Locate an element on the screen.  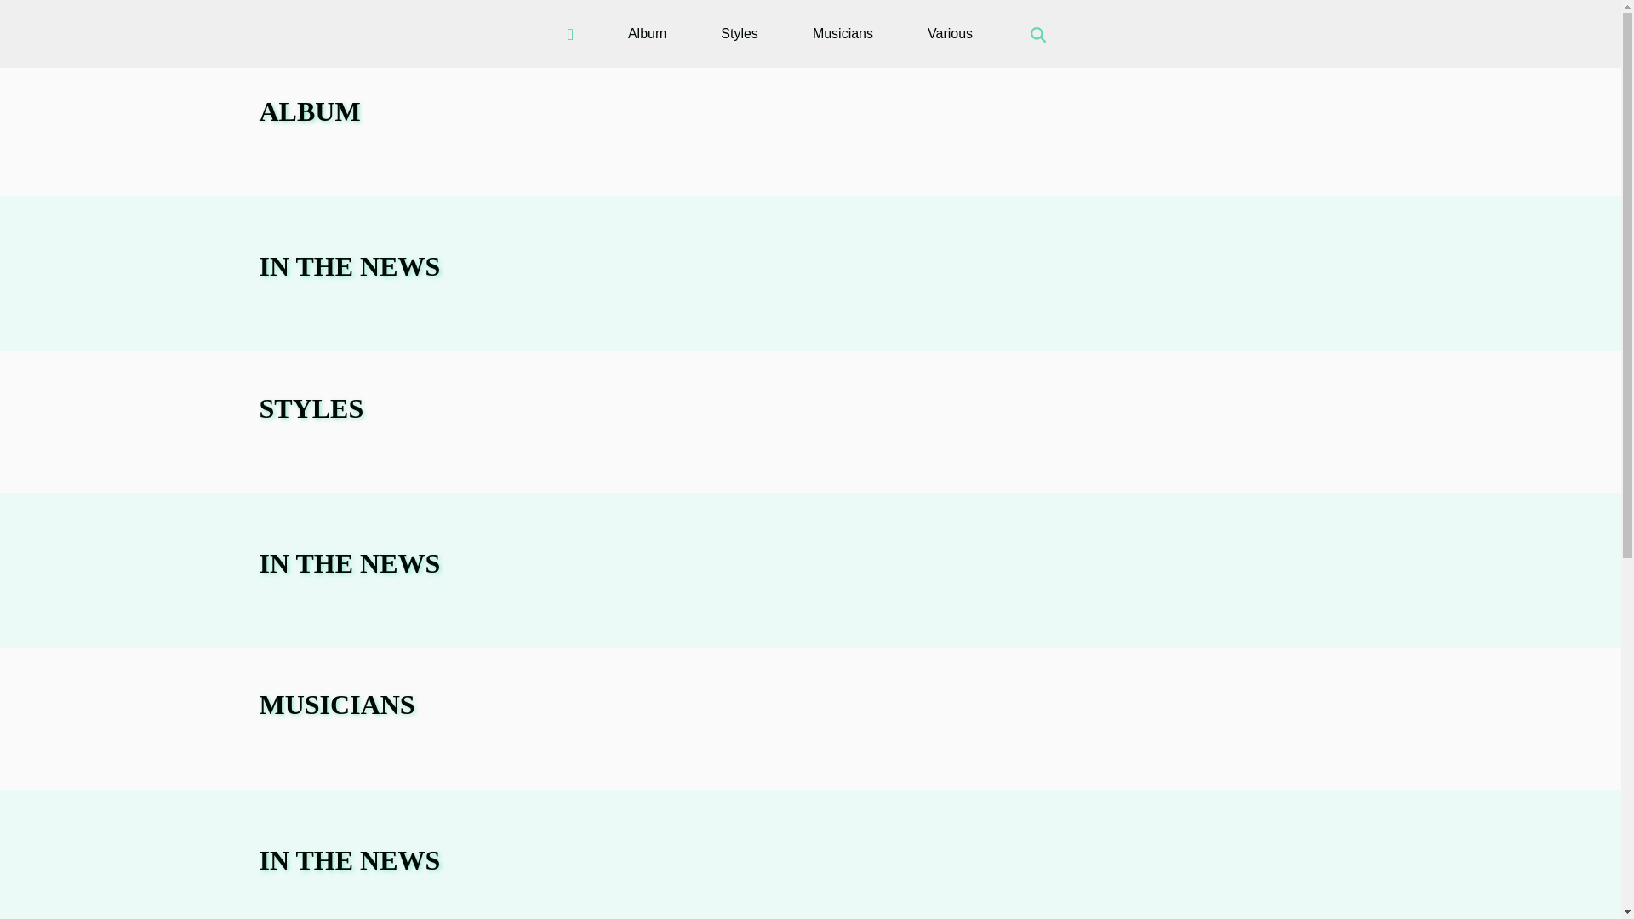
Styles is located at coordinates (739, 34).